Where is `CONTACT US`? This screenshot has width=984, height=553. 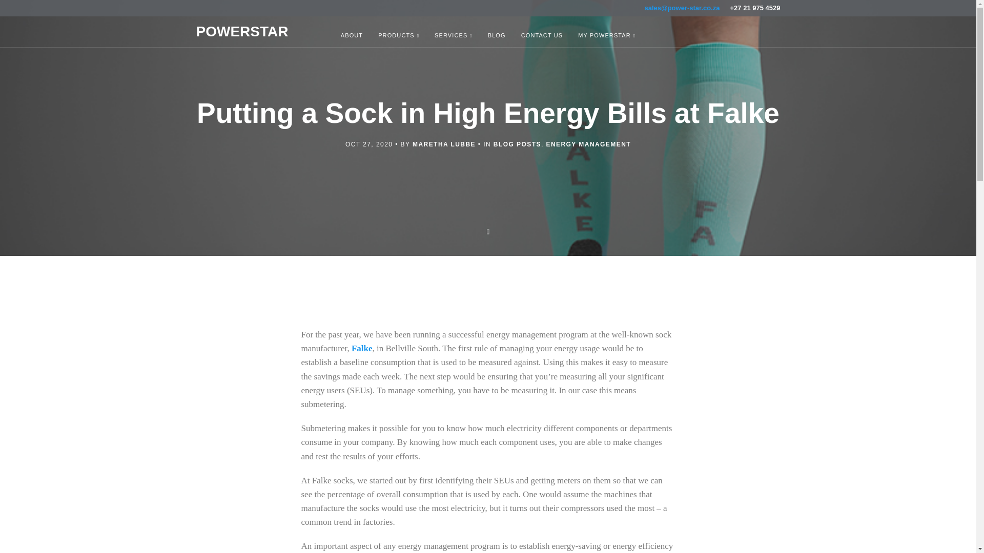
CONTACT US is located at coordinates (542, 36).